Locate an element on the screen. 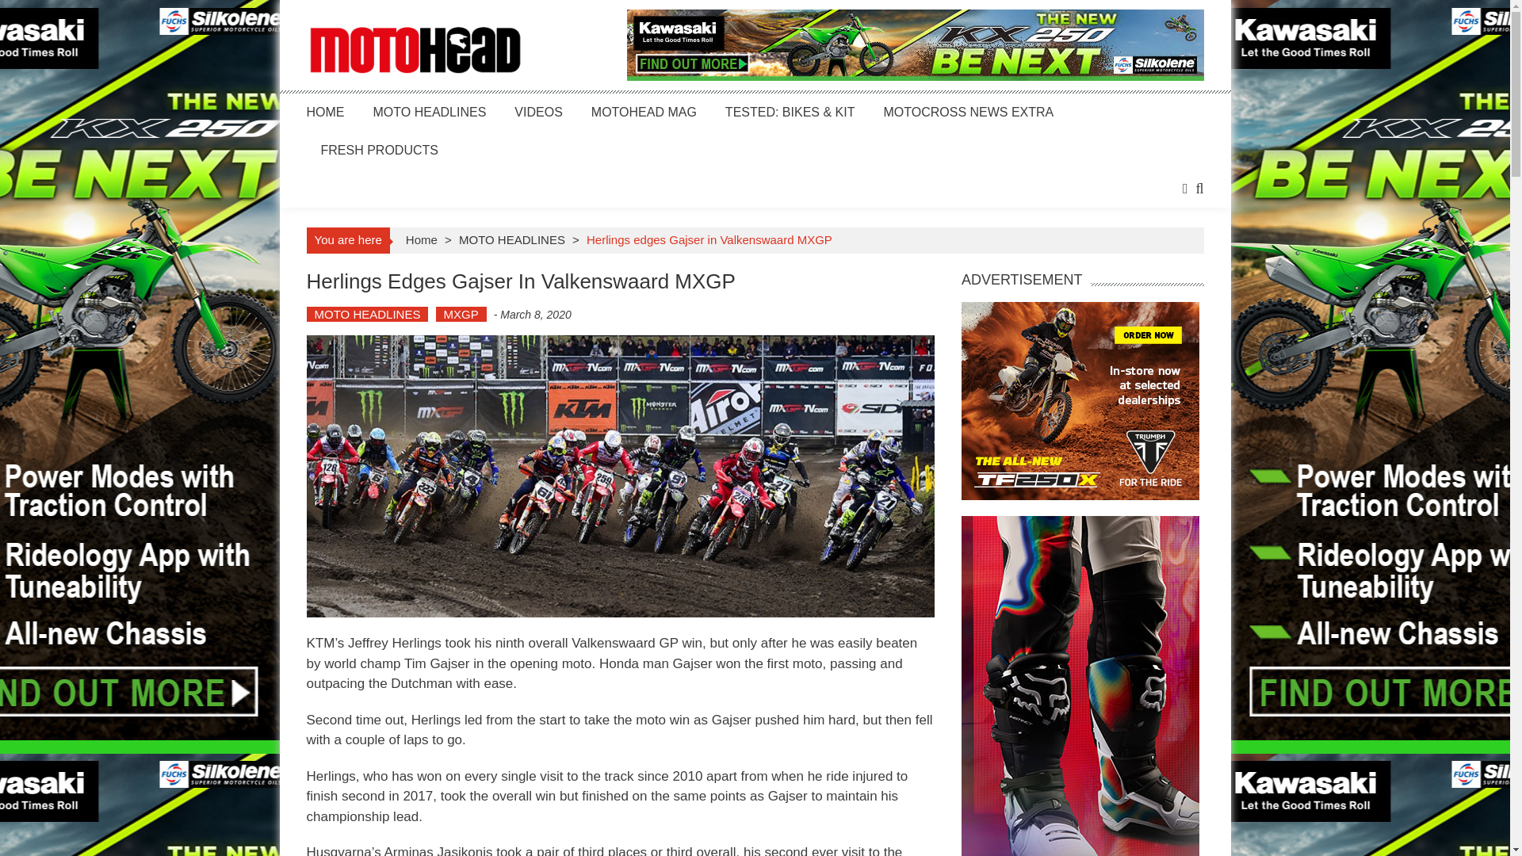  MOTO HEADLINES is located at coordinates (366, 314).